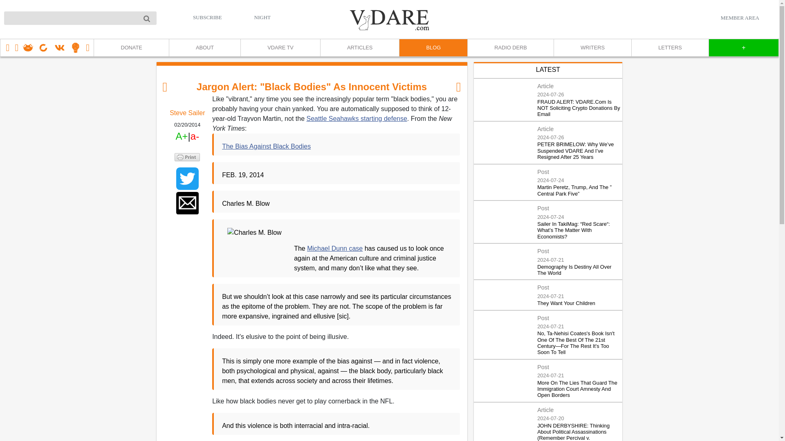 The width and height of the screenshot is (785, 441). What do you see at coordinates (740, 18) in the screenshot?
I see `MEMBER AREA` at bounding box center [740, 18].